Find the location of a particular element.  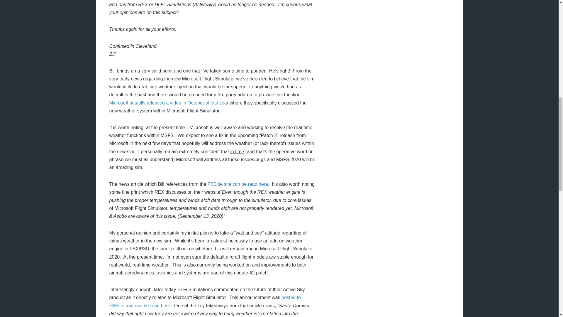

FSElite site can be read here is located at coordinates (238, 184).